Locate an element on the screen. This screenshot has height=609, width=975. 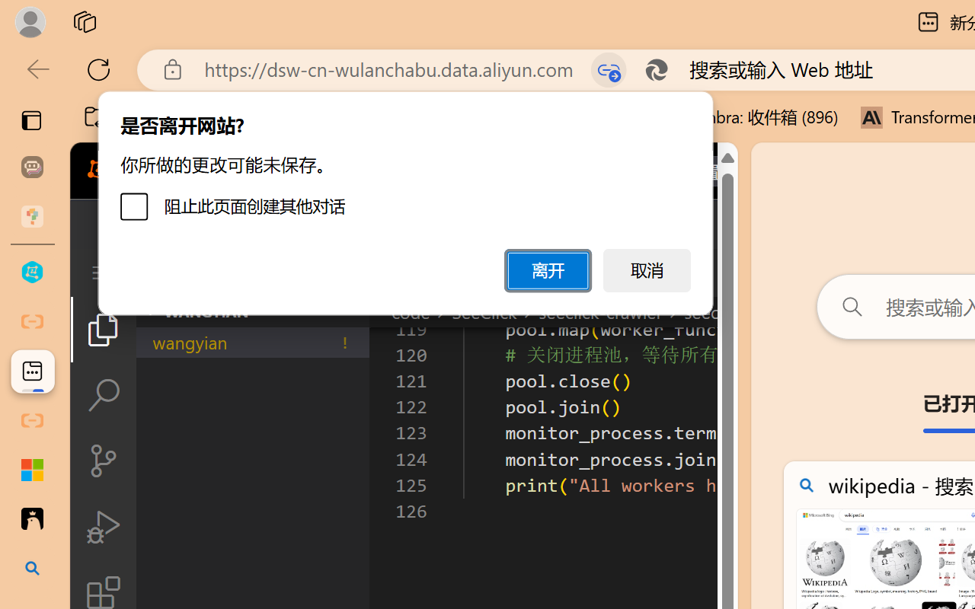
Check Accessibility is located at coordinates (32, 87).